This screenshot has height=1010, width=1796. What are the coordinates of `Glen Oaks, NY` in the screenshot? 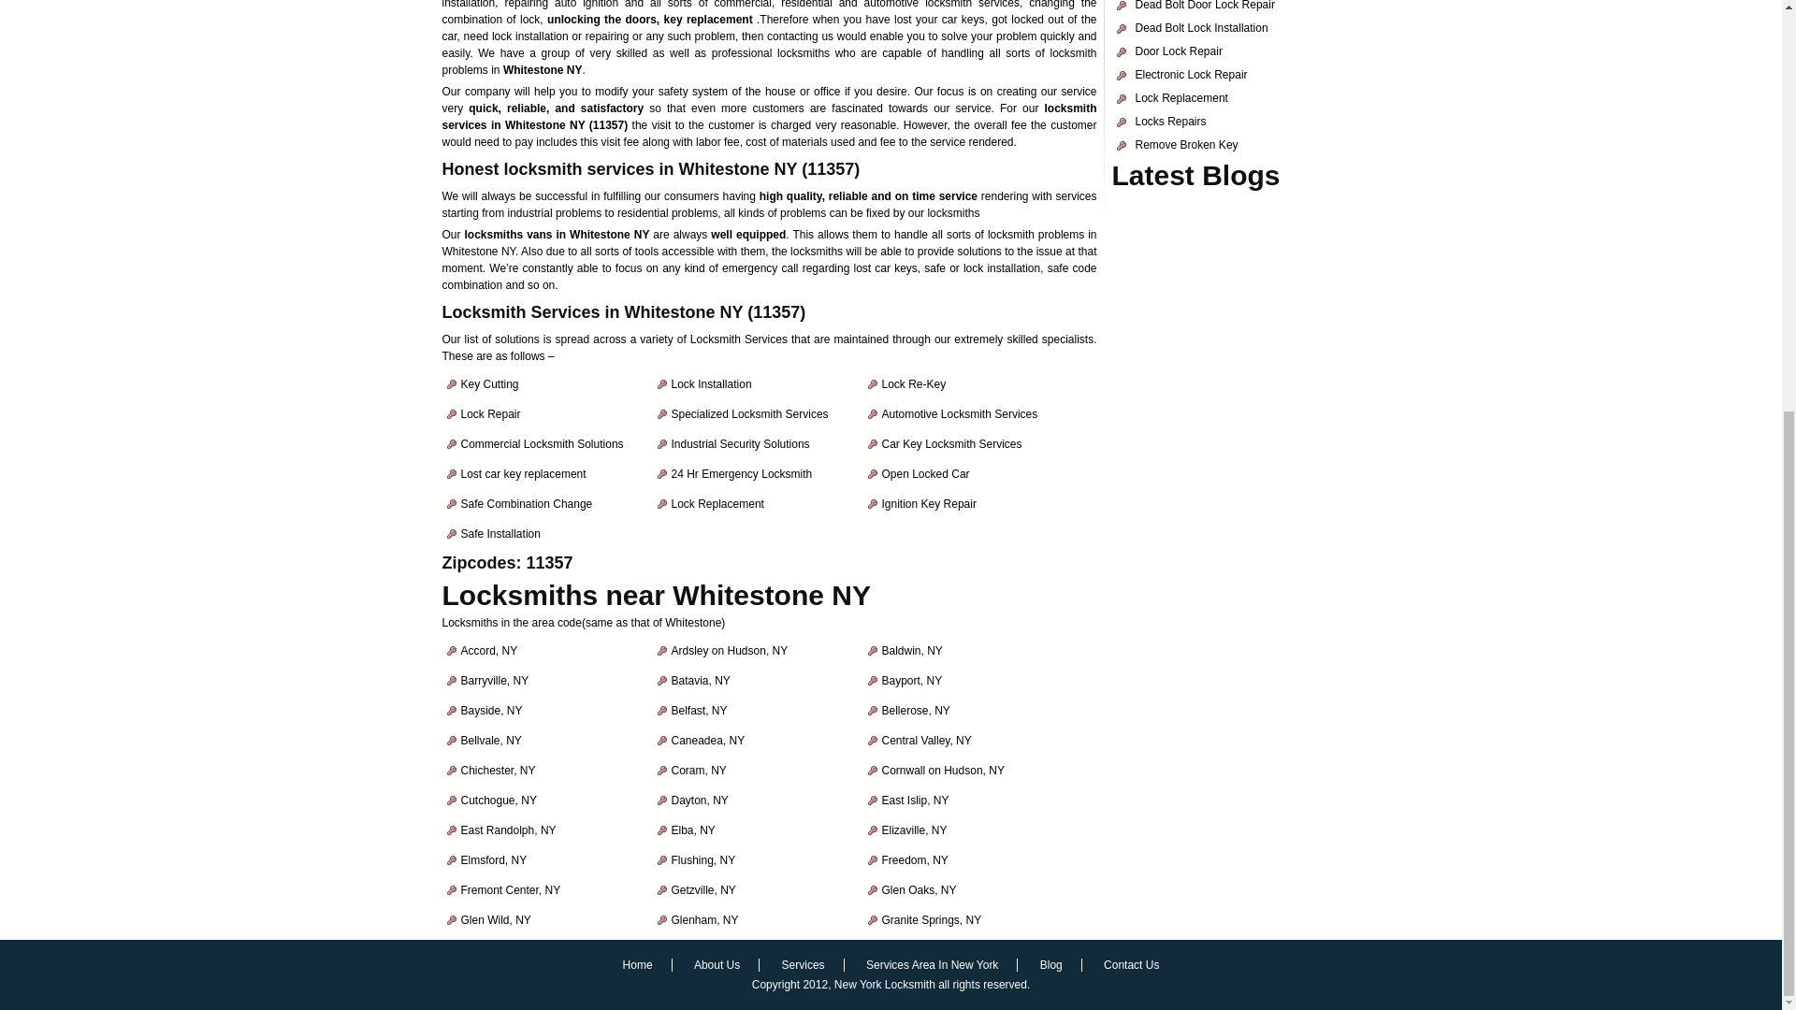 It's located at (919, 890).